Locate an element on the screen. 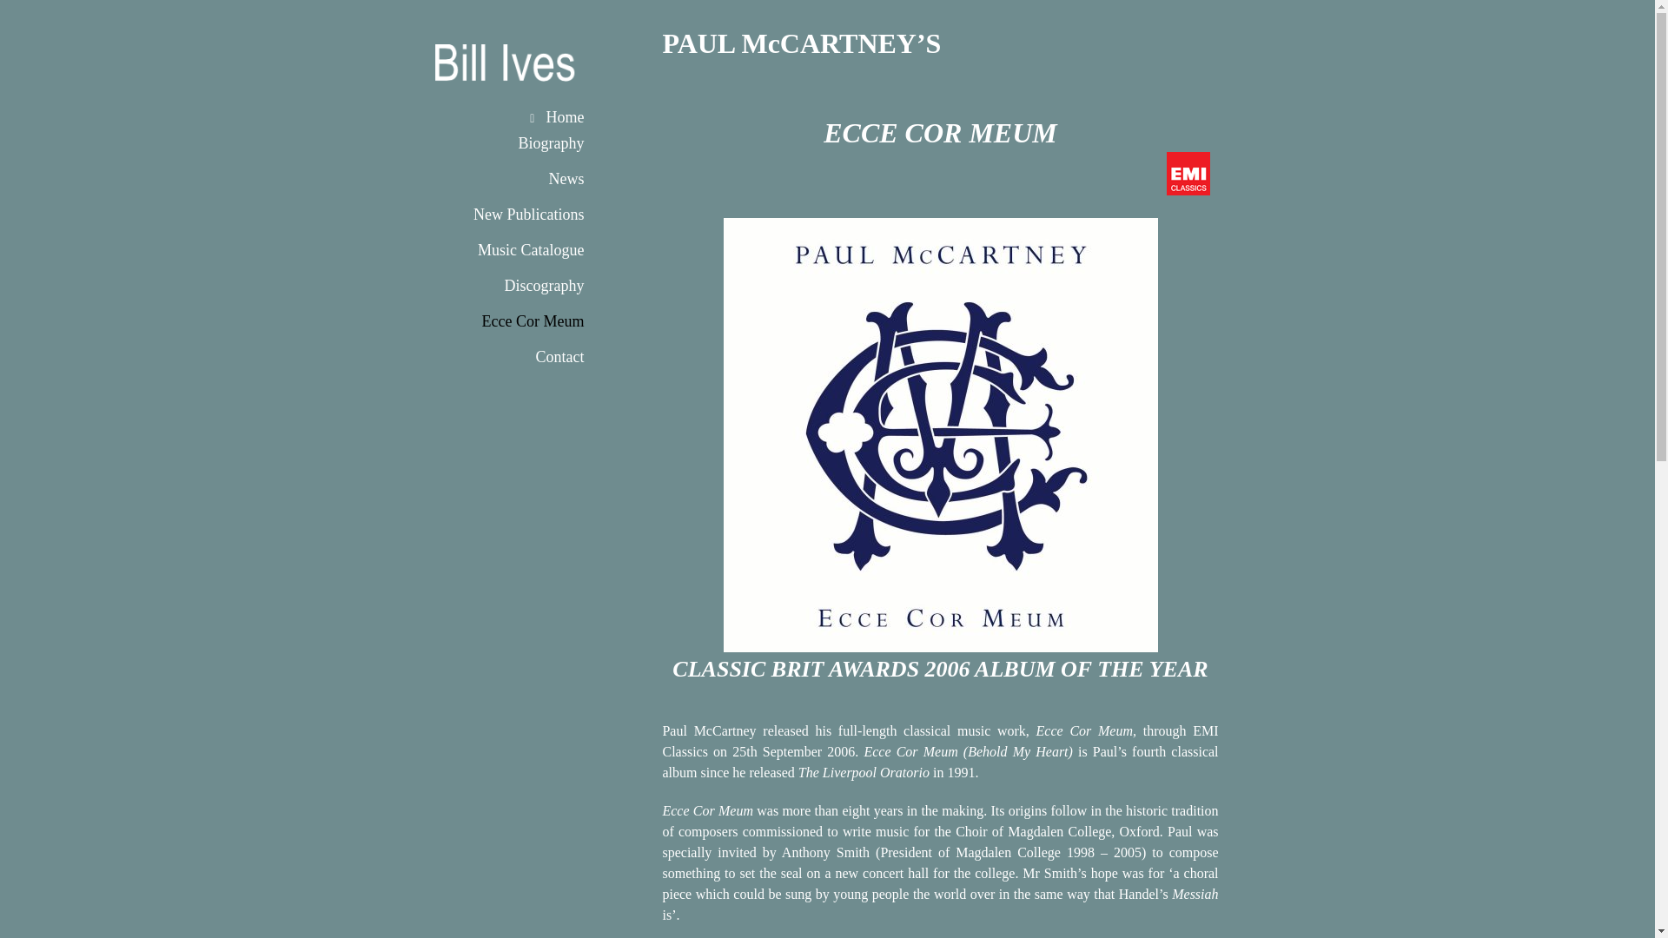 Image resolution: width=1668 pixels, height=938 pixels. Discography is located at coordinates (523, 285).